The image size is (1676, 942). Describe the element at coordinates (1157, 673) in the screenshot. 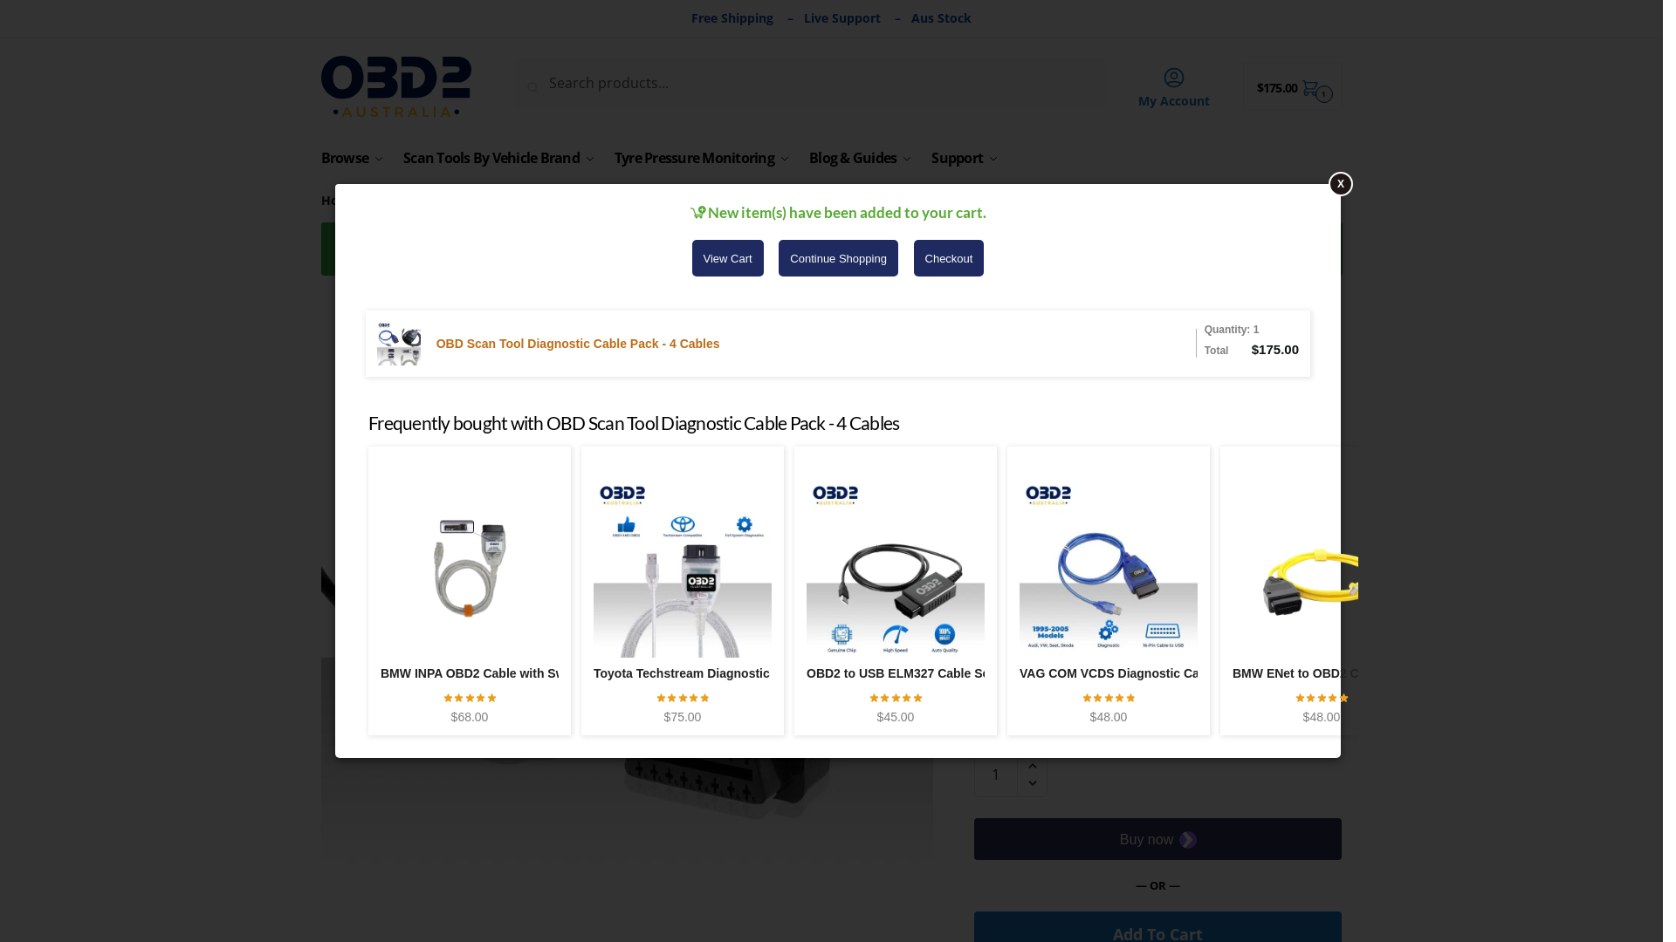

I see `VAG COM VCDS Diagnostic Cable - OBD K Line` at that location.